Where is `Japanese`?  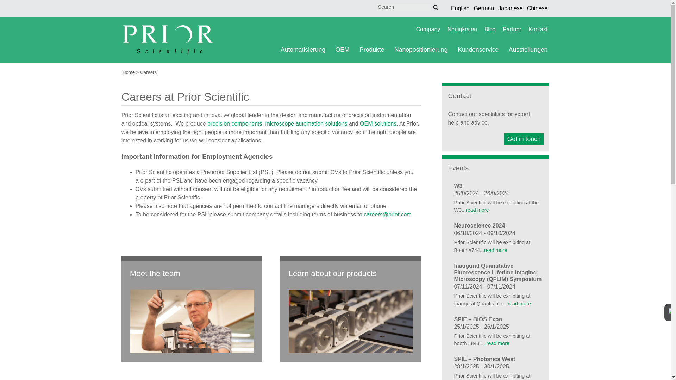 Japanese is located at coordinates (511, 8).